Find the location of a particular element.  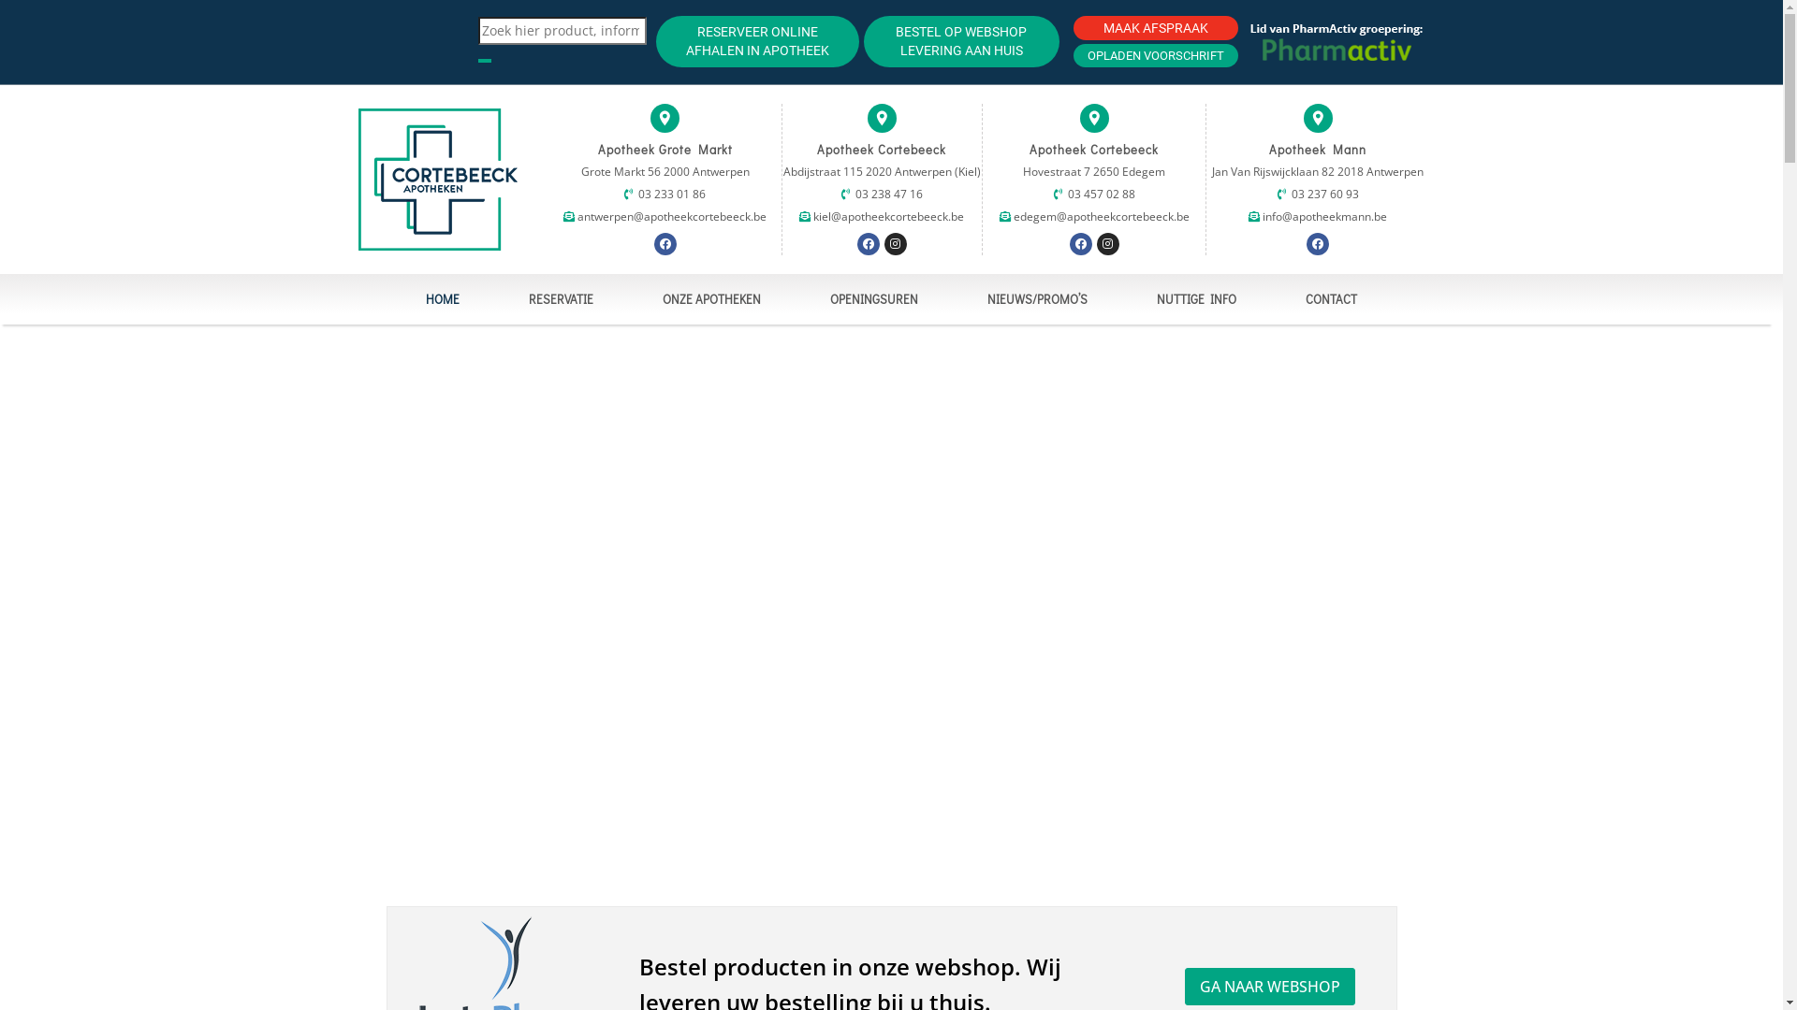

OPLADEN VOORSCHRIFT is located at coordinates (1156, 56).